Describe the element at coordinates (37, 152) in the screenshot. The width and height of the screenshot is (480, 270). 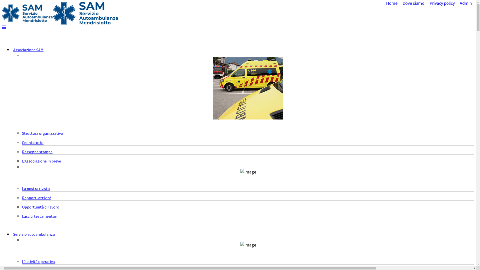
I see `Rassegna stampa` at that location.